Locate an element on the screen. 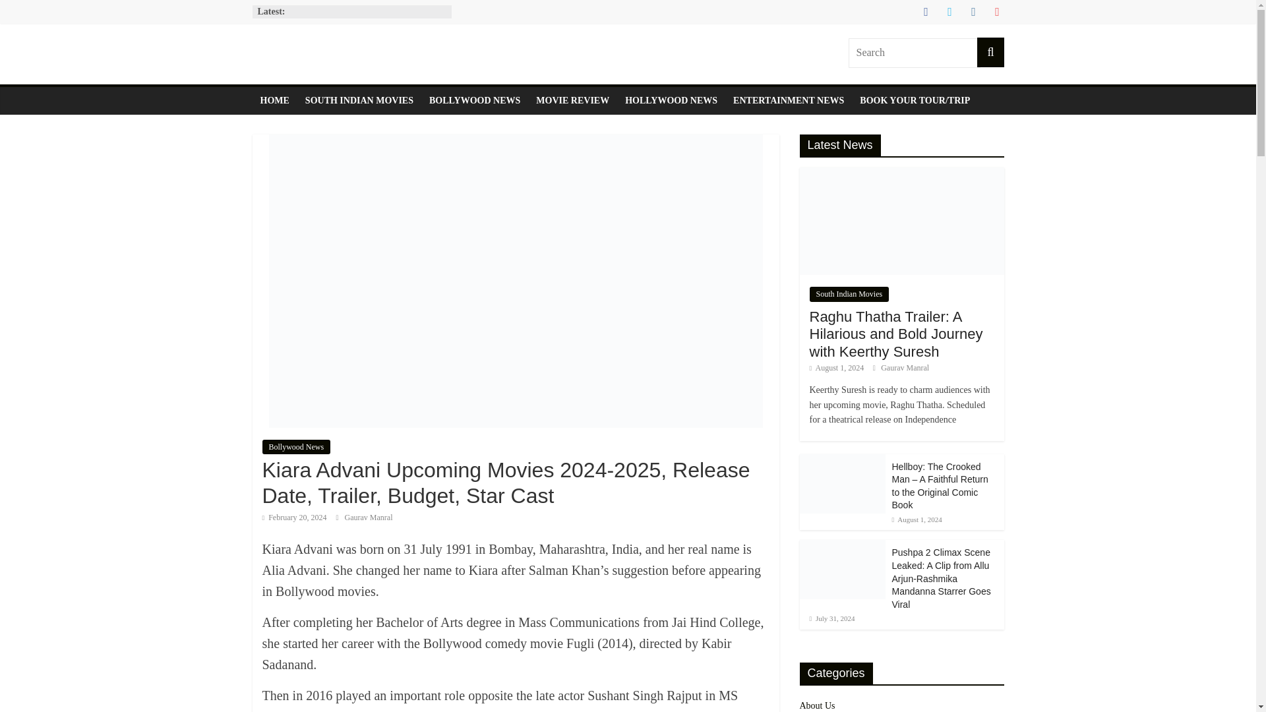 Image resolution: width=1266 pixels, height=712 pixels. 12:38 pm is located at coordinates (294, 517).